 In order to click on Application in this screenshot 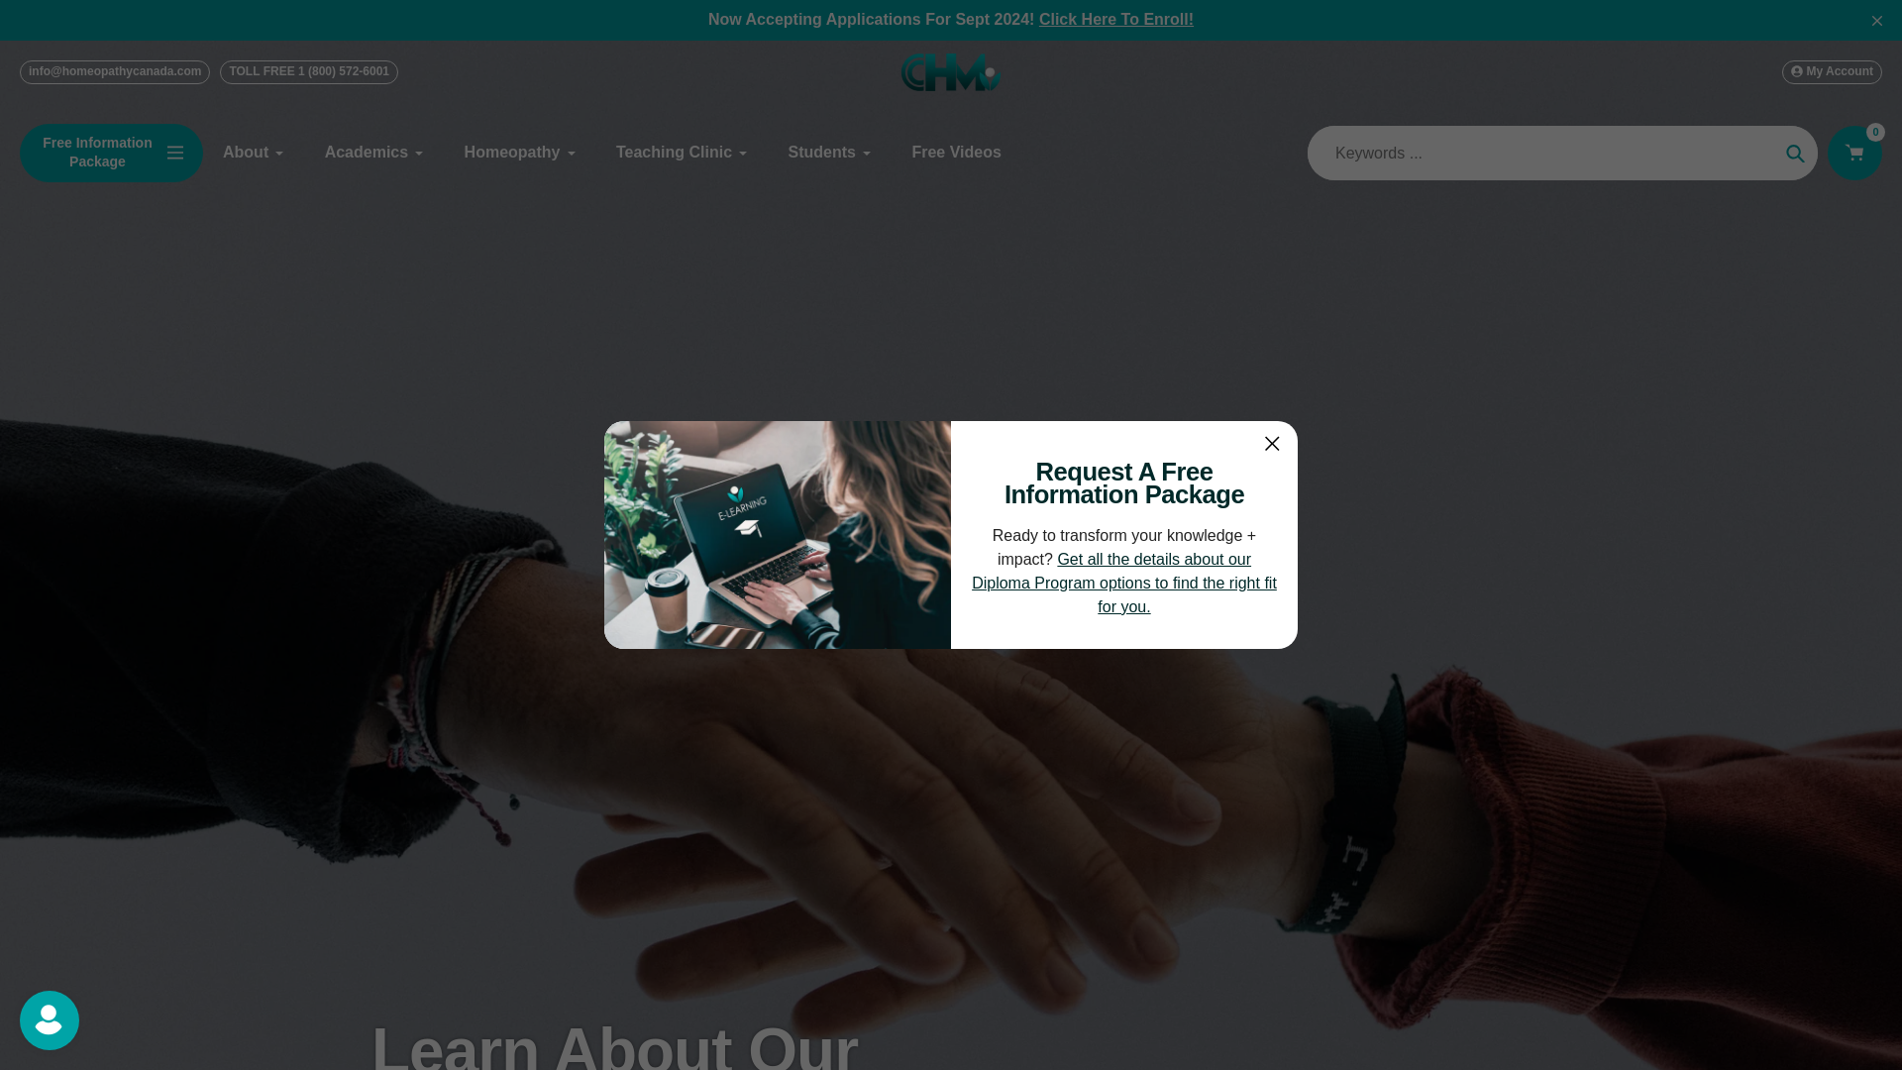, I will do `click(1115, 19)`.